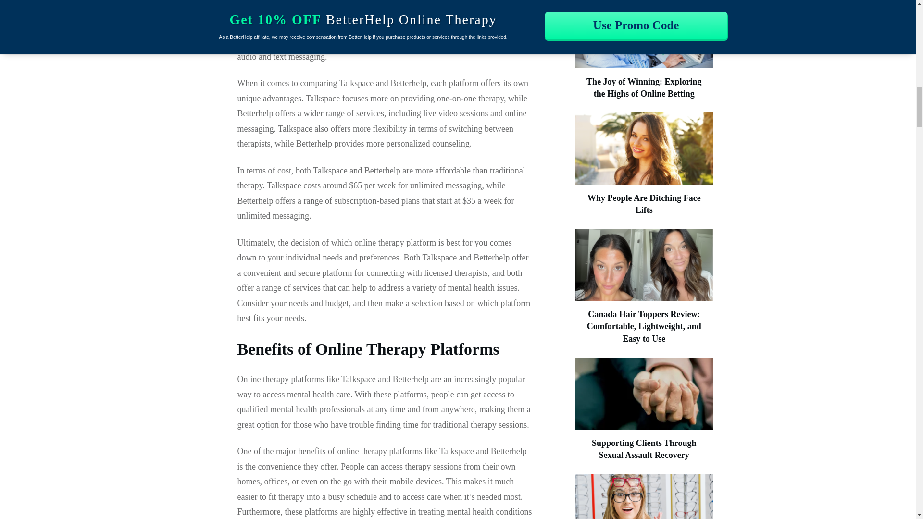 This screenshot has height=519, width=923. Describe the element at coordinates (330, 11) in the screenshot. I see `personalized counseling services` at that location.